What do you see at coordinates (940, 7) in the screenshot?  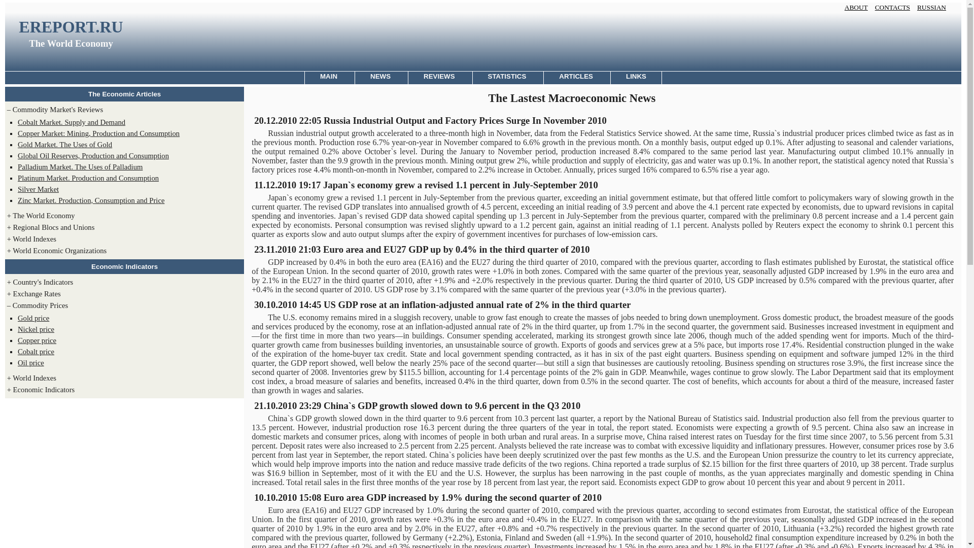 I see `RUSSIAN` at bounding box center [940, 7].